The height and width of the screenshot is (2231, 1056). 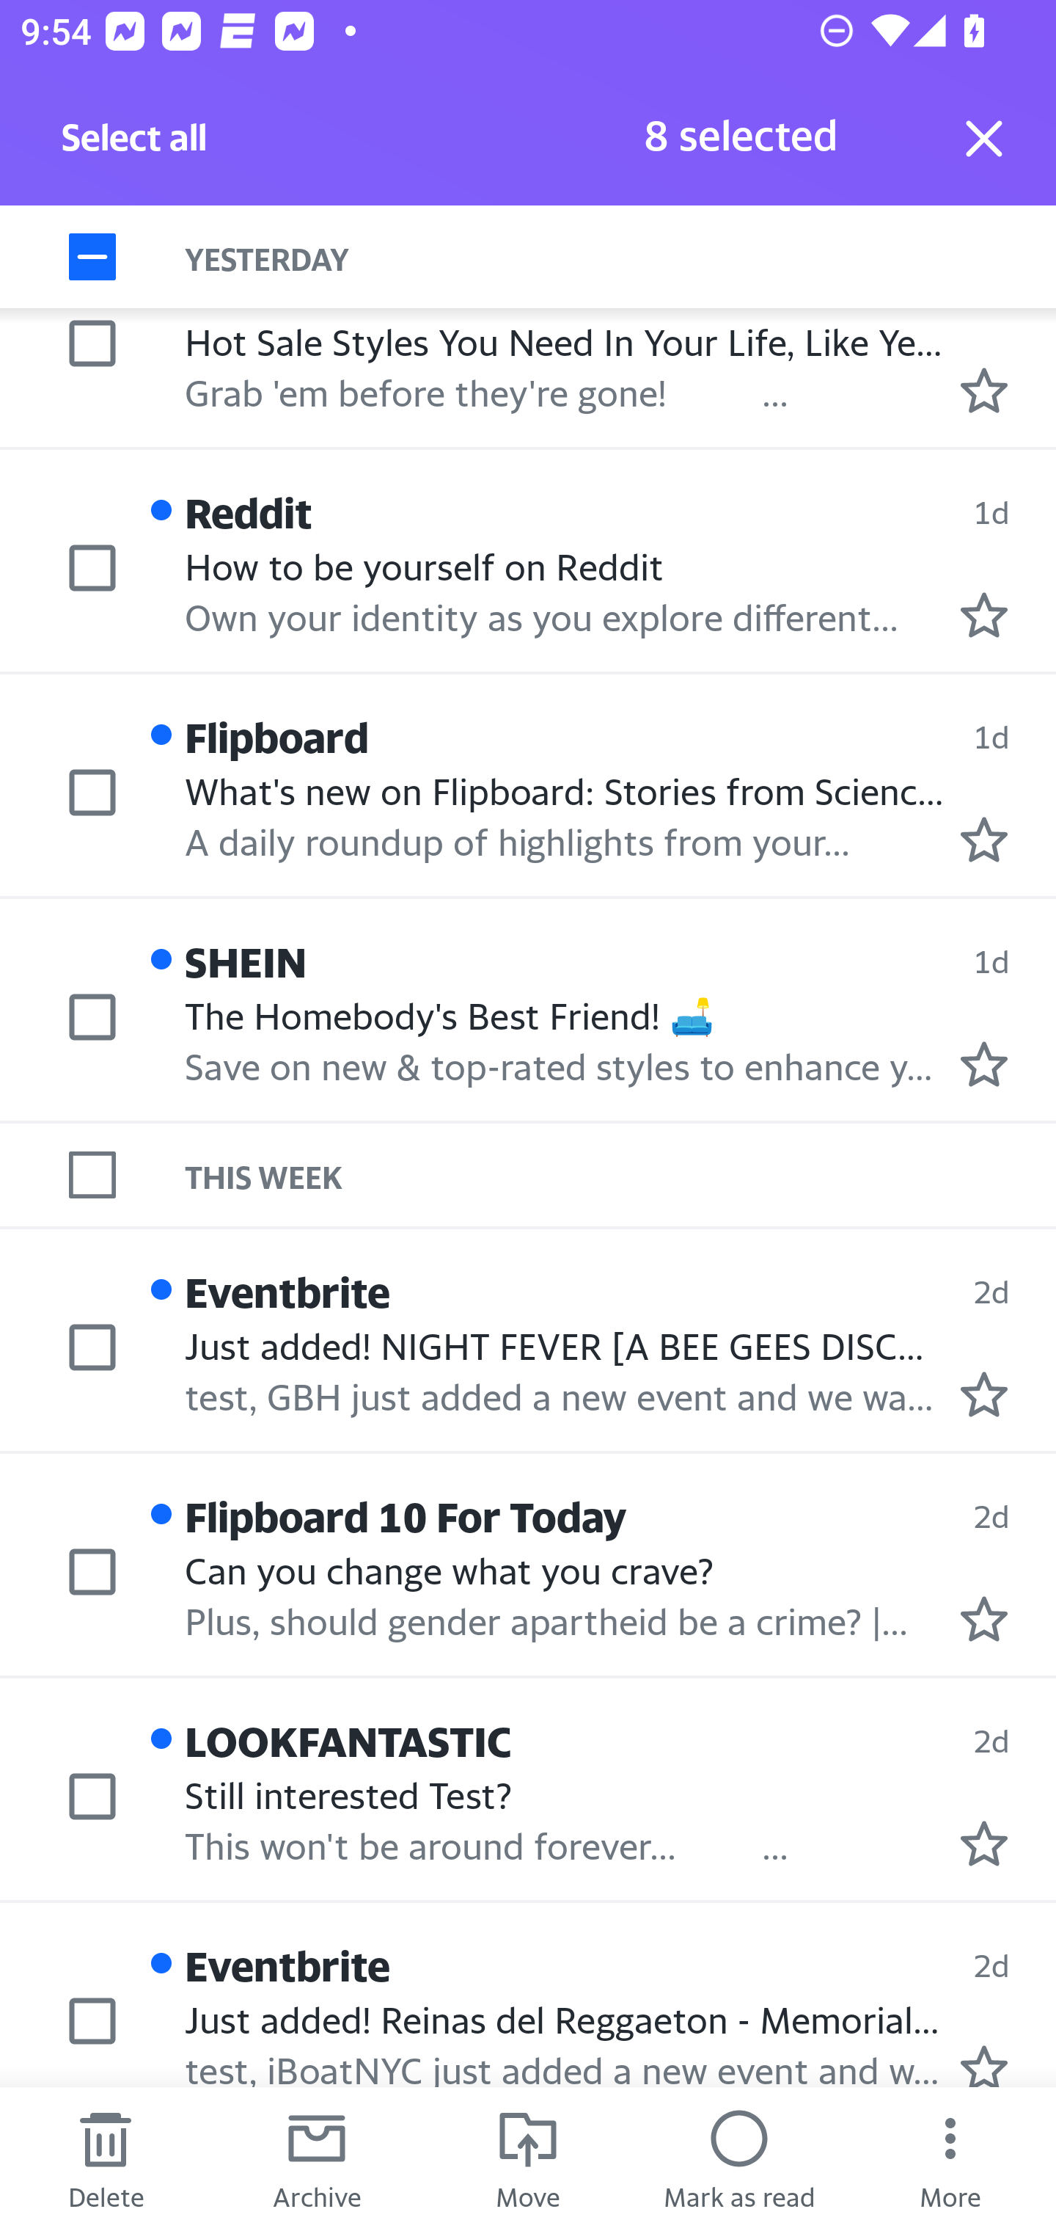 I want to click on THIS WEEK, so click(x=620, y=1174).